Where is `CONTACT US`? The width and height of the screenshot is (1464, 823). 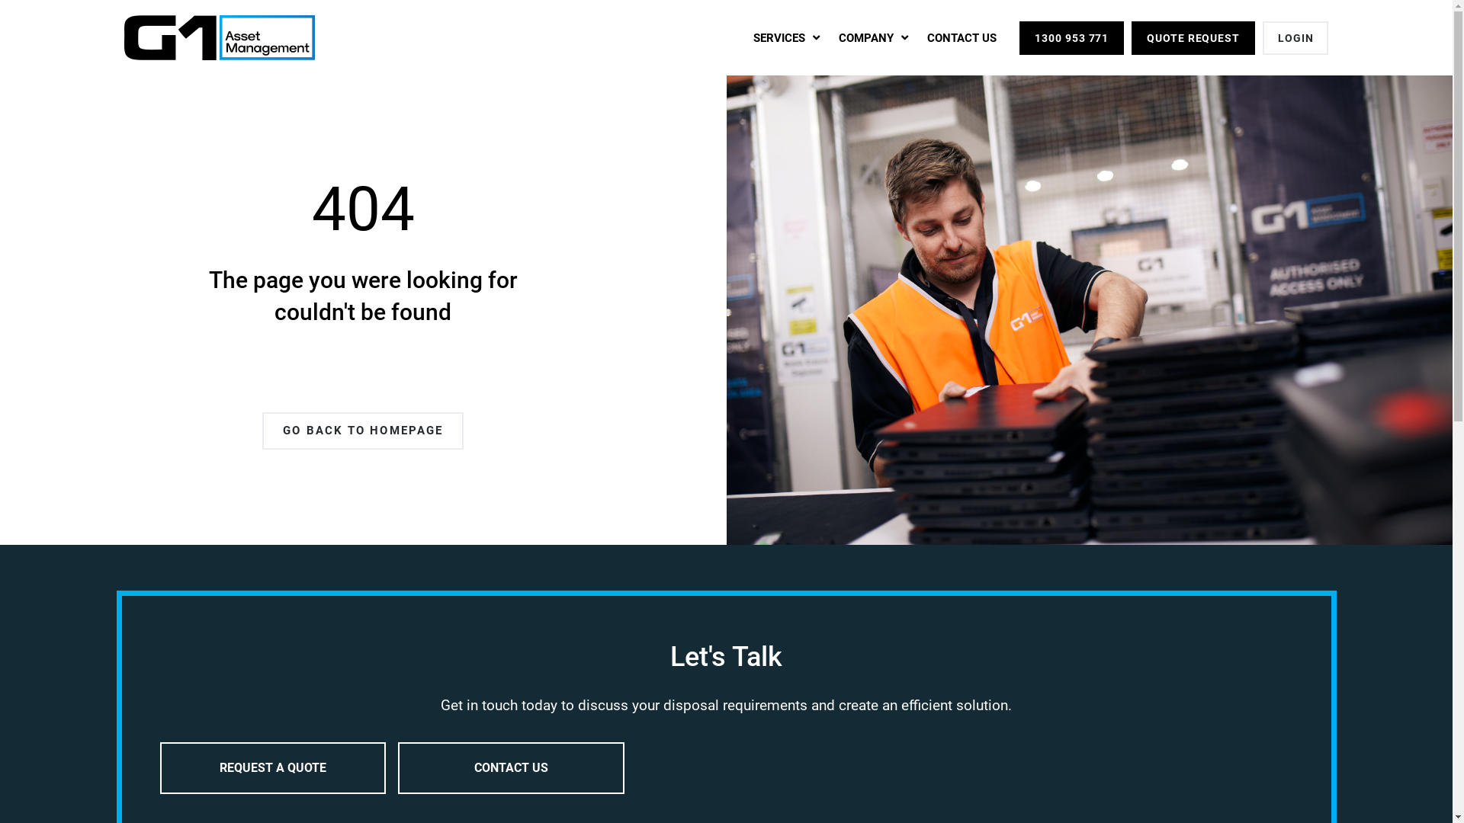
CONTACT US is located at coordinates (511, 768).